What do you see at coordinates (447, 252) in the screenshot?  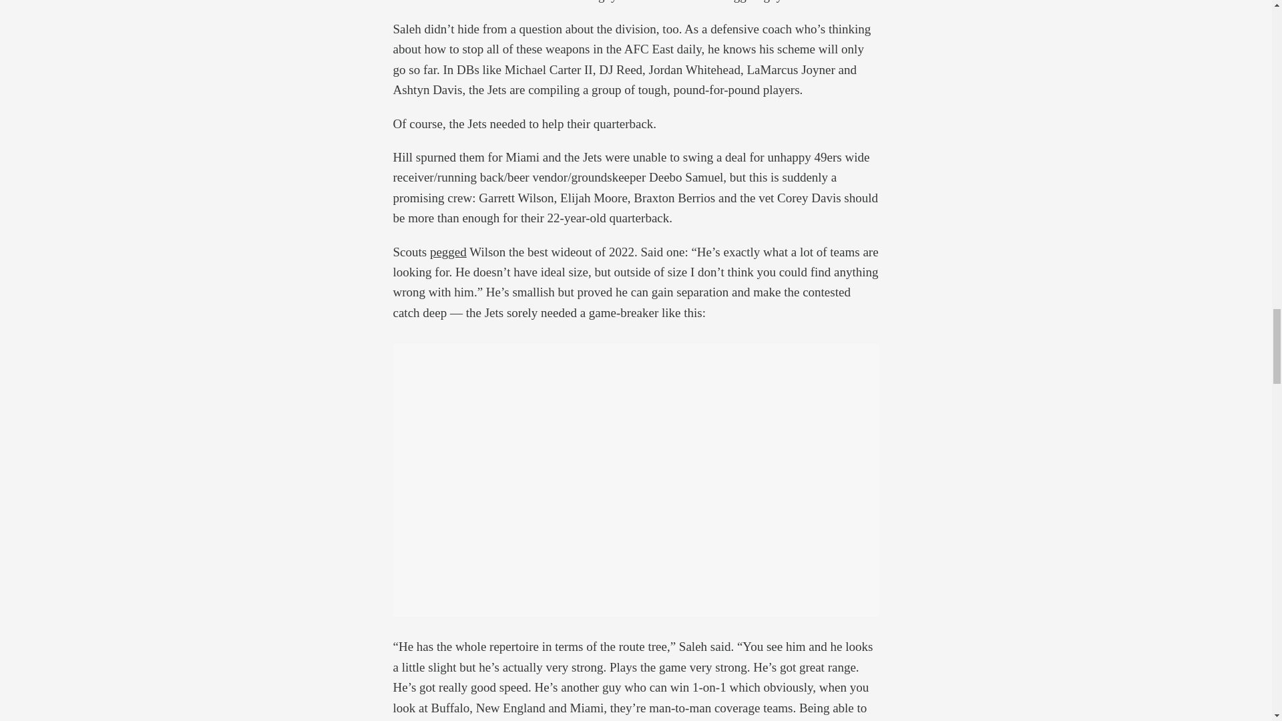 I see `pegged` at bounding box center [447, 252].